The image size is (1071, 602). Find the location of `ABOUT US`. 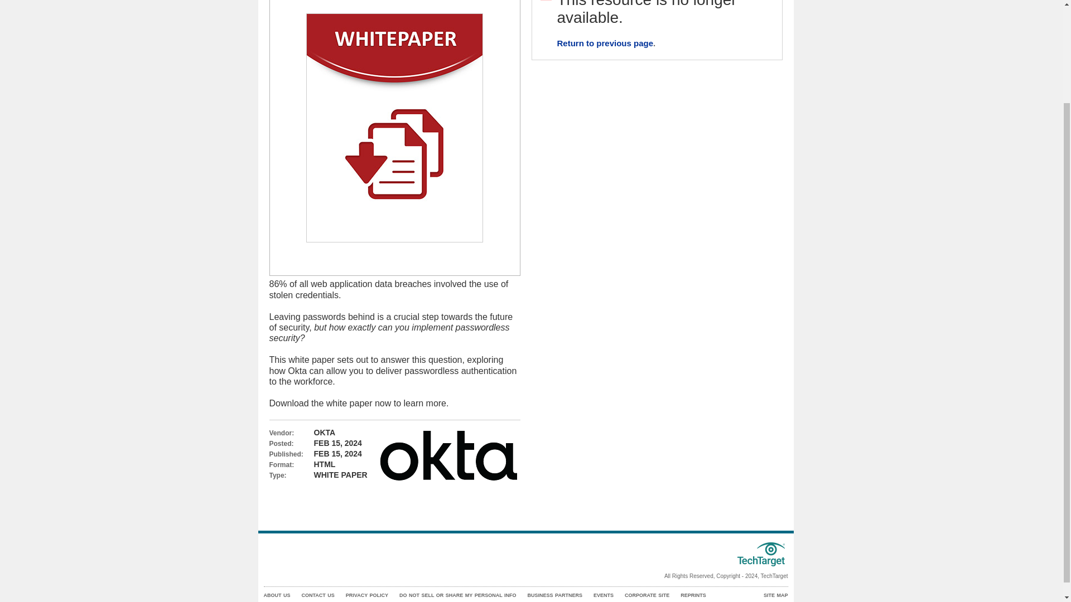

ABOUT US is located at coordinates (277, 595).